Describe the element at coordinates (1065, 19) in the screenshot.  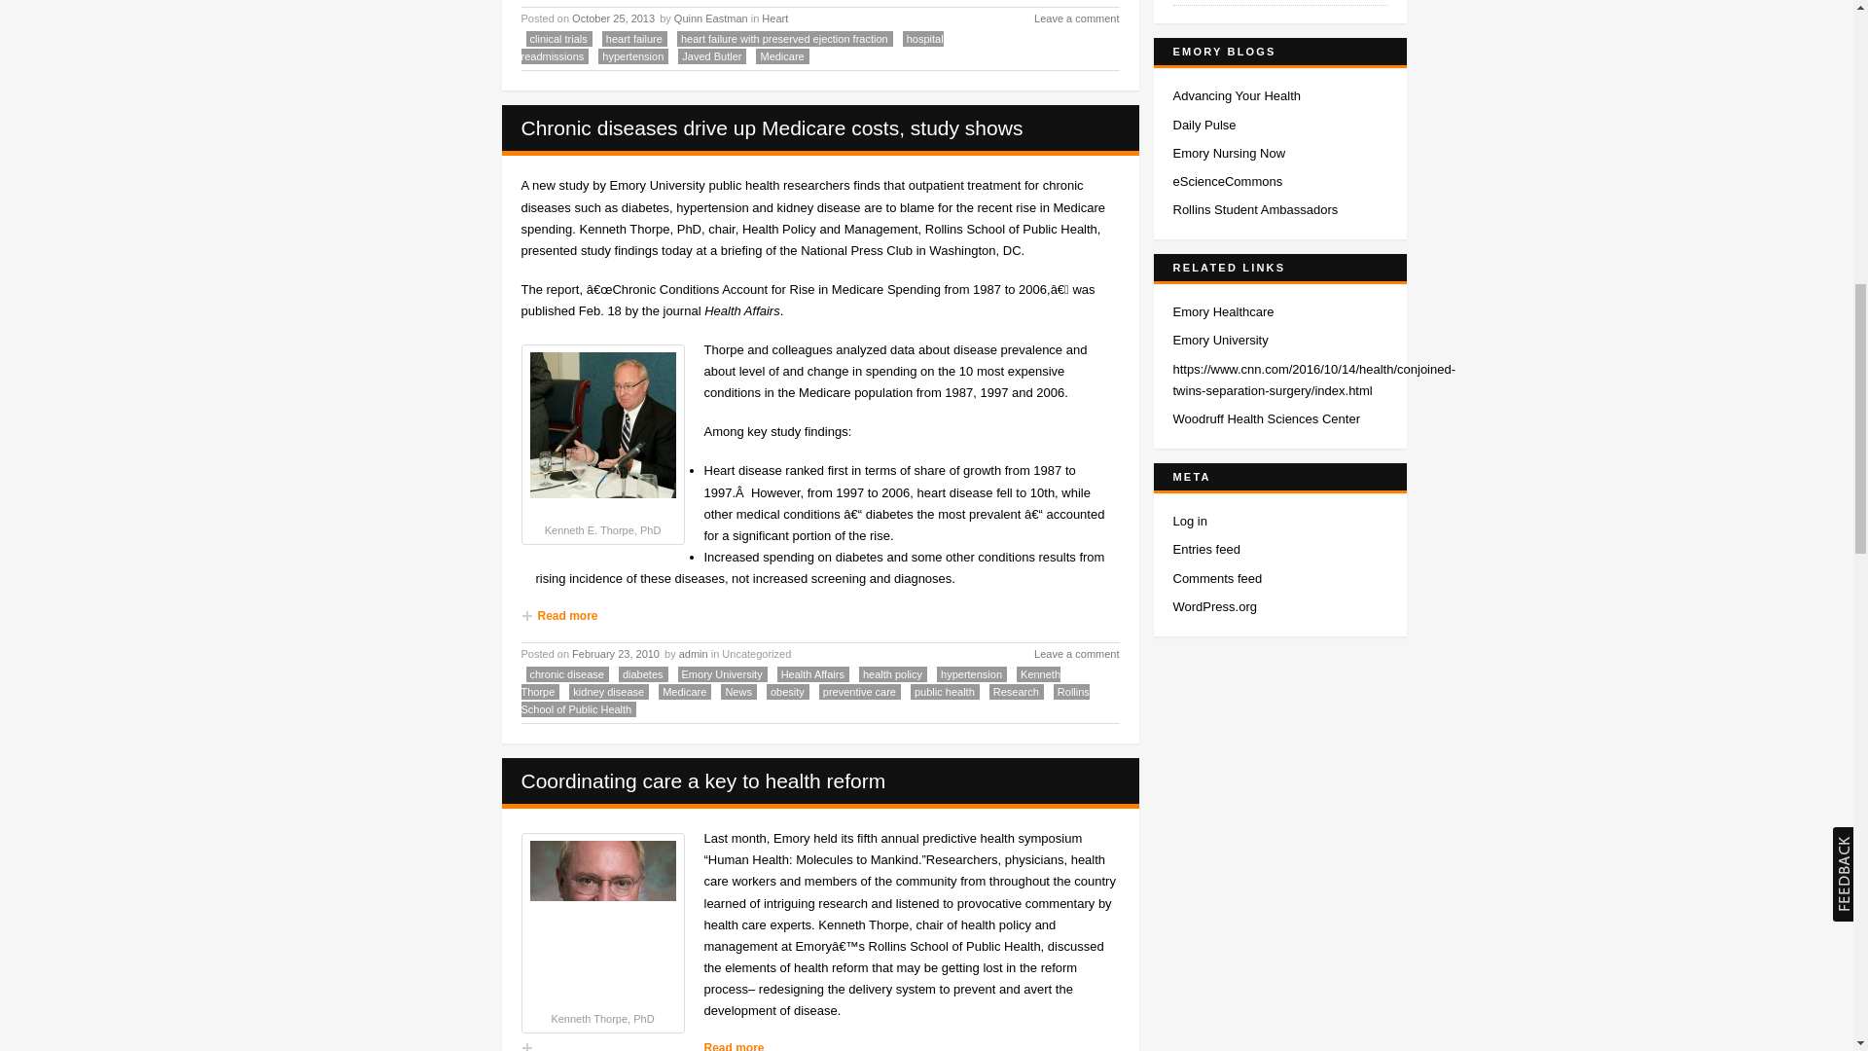
I see `Leave a comment` at that location.